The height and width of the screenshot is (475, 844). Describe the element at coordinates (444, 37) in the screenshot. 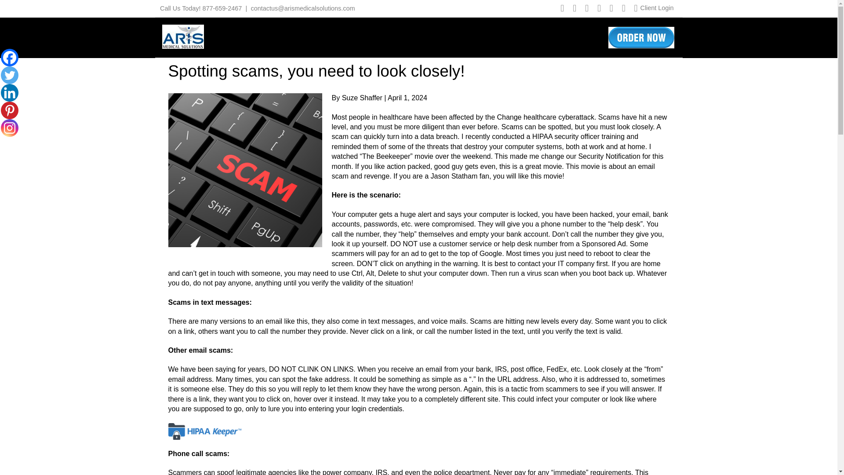

I see `Services` at that location.